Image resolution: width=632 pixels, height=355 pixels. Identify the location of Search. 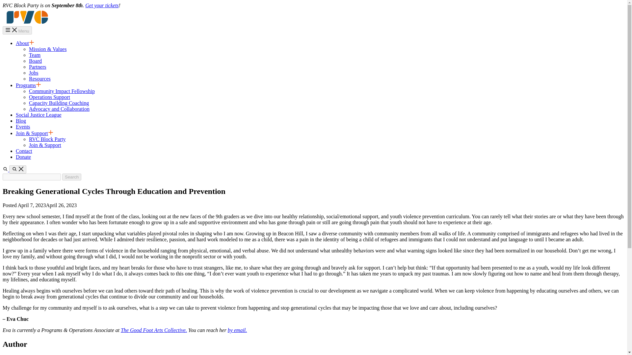
(18, 170).